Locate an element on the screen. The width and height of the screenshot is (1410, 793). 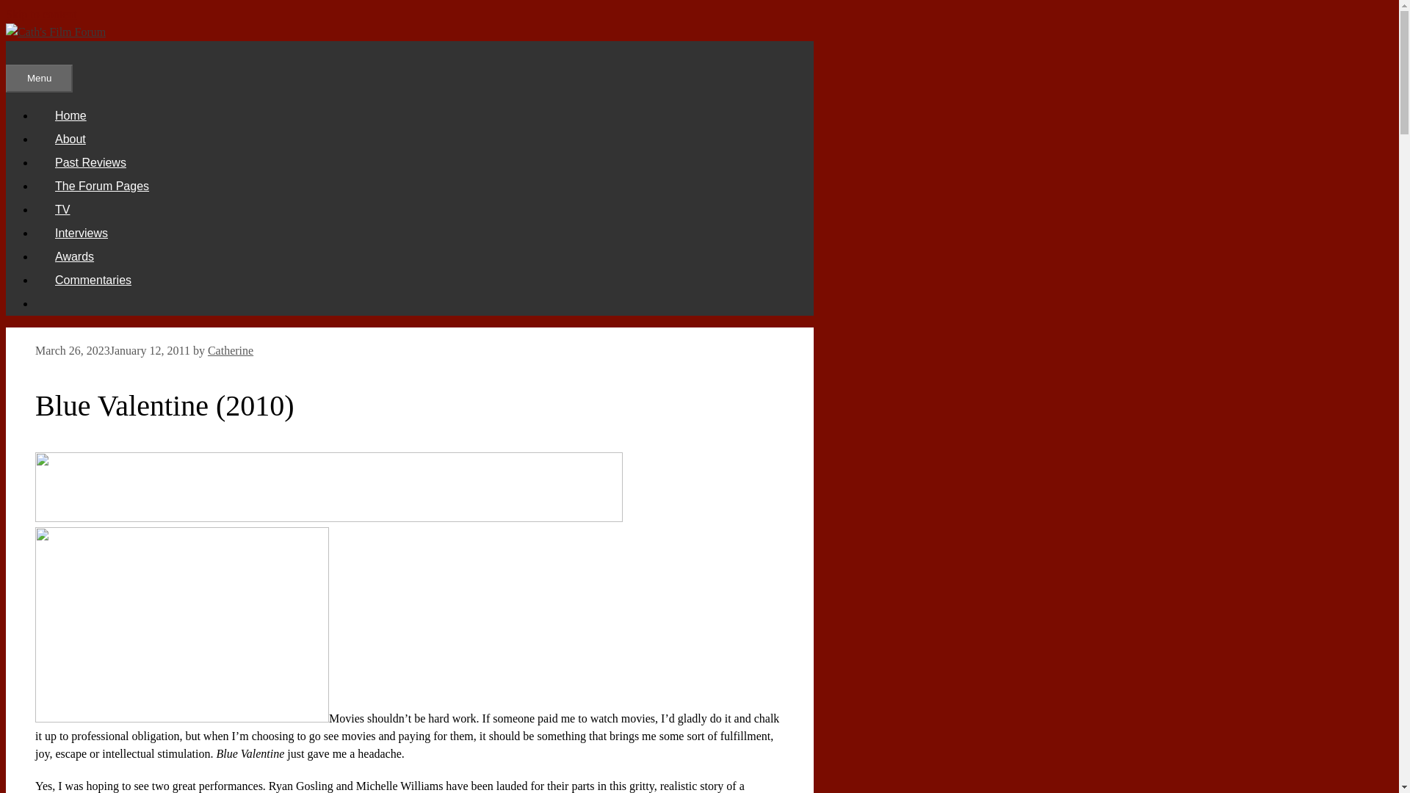
View all posts by Catherine is located at coordinates (231, 350).